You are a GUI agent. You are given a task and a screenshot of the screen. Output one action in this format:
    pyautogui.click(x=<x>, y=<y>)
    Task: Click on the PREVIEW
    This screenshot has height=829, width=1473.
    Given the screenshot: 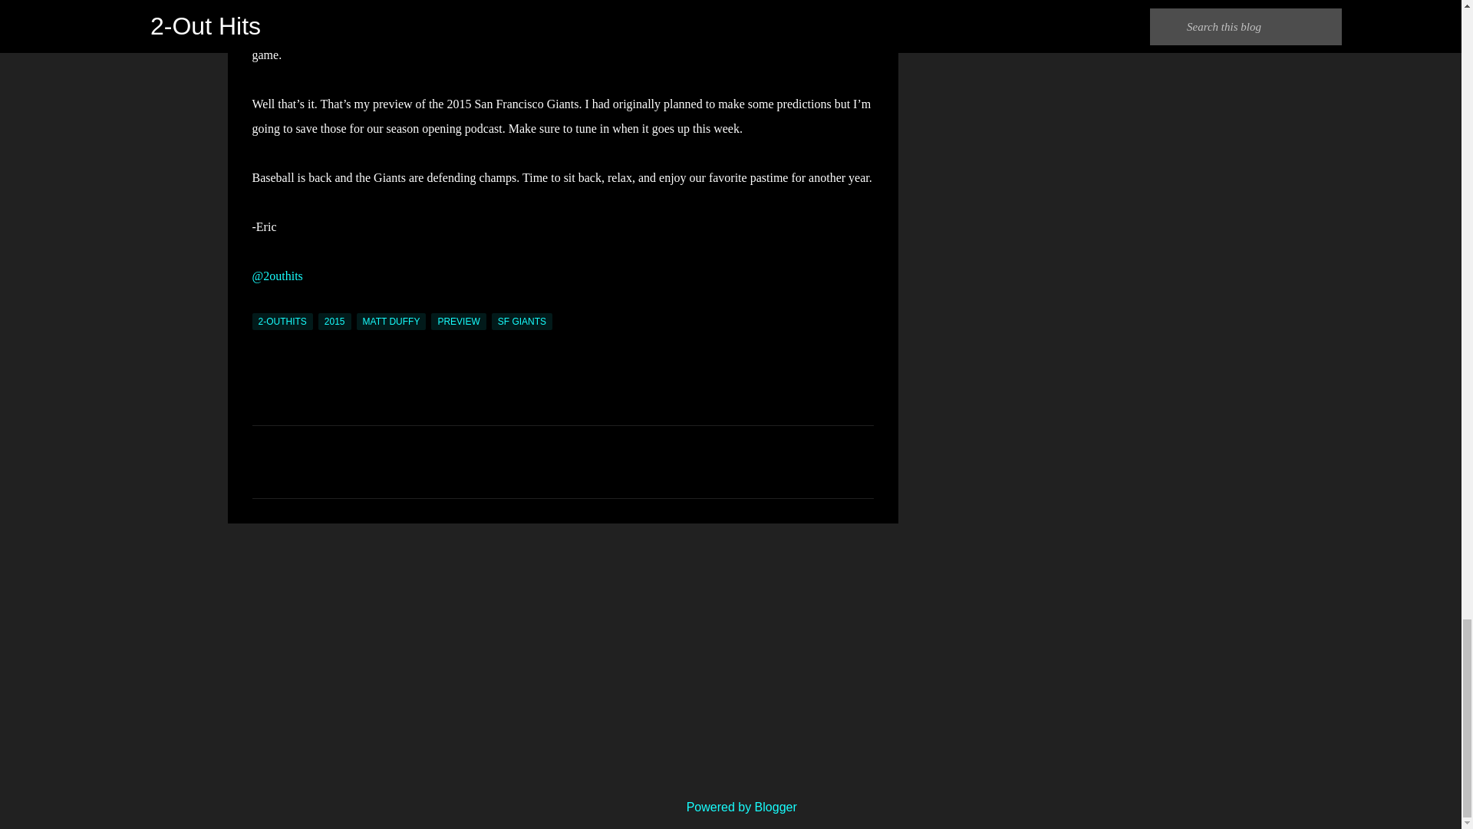 What is the action you would take?
    pyautogui.click(x=459, y=321)
    